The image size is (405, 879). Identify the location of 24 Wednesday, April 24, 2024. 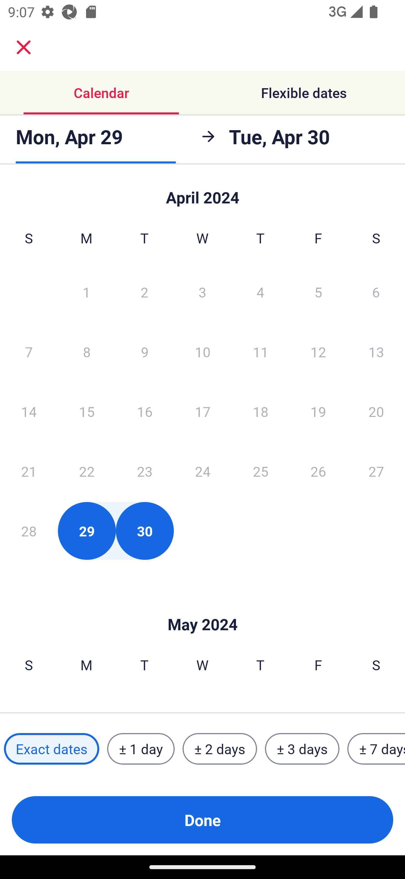
(202, 471).